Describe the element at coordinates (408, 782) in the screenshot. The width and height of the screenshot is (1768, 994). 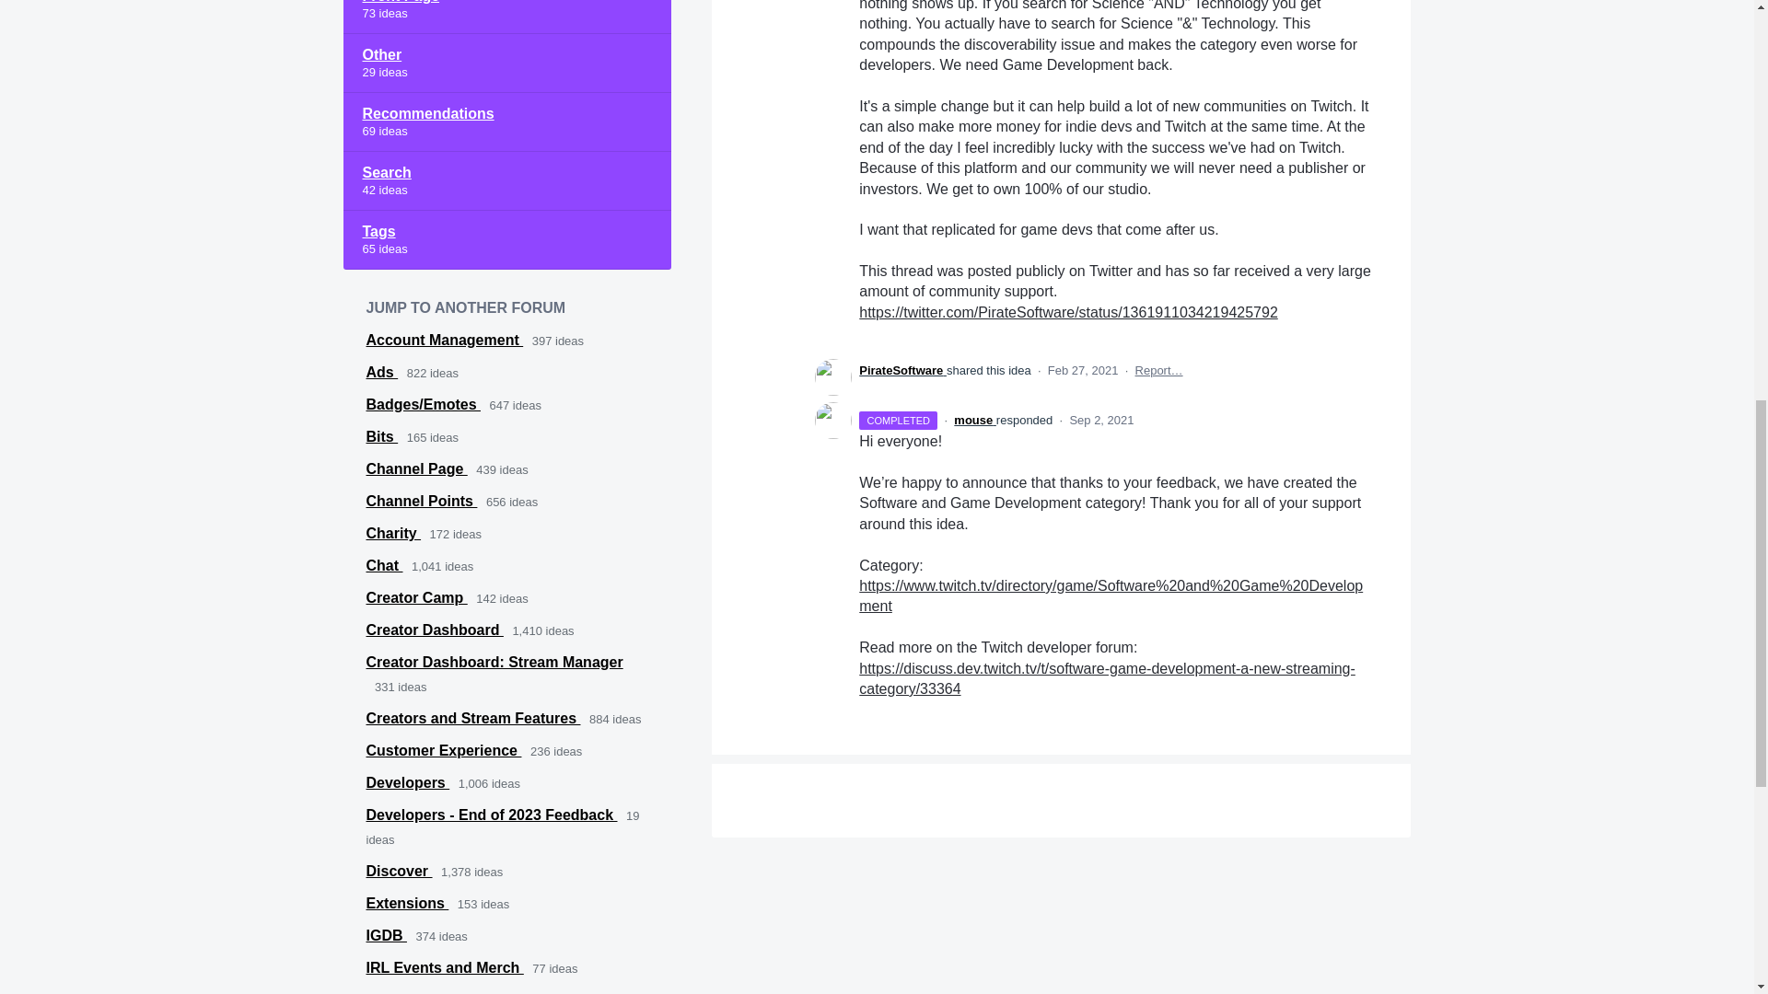
I see `Developers` at that location.